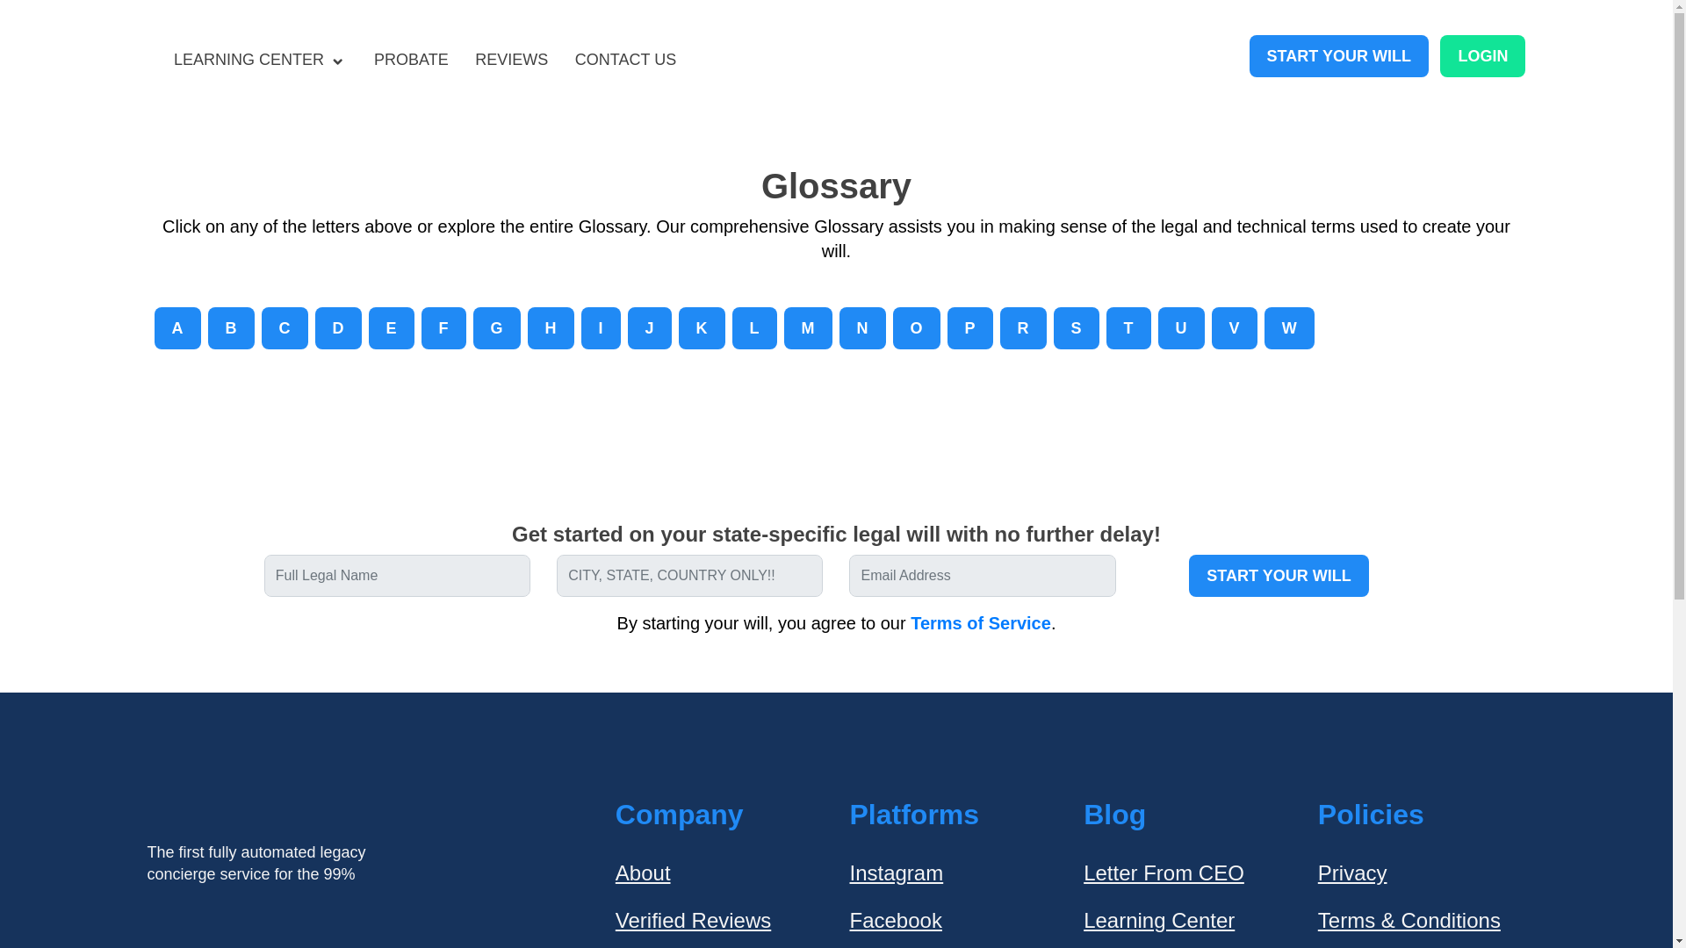  Describe the element at coordinates (177, 328) in the screenshot. I see `A` at that location.